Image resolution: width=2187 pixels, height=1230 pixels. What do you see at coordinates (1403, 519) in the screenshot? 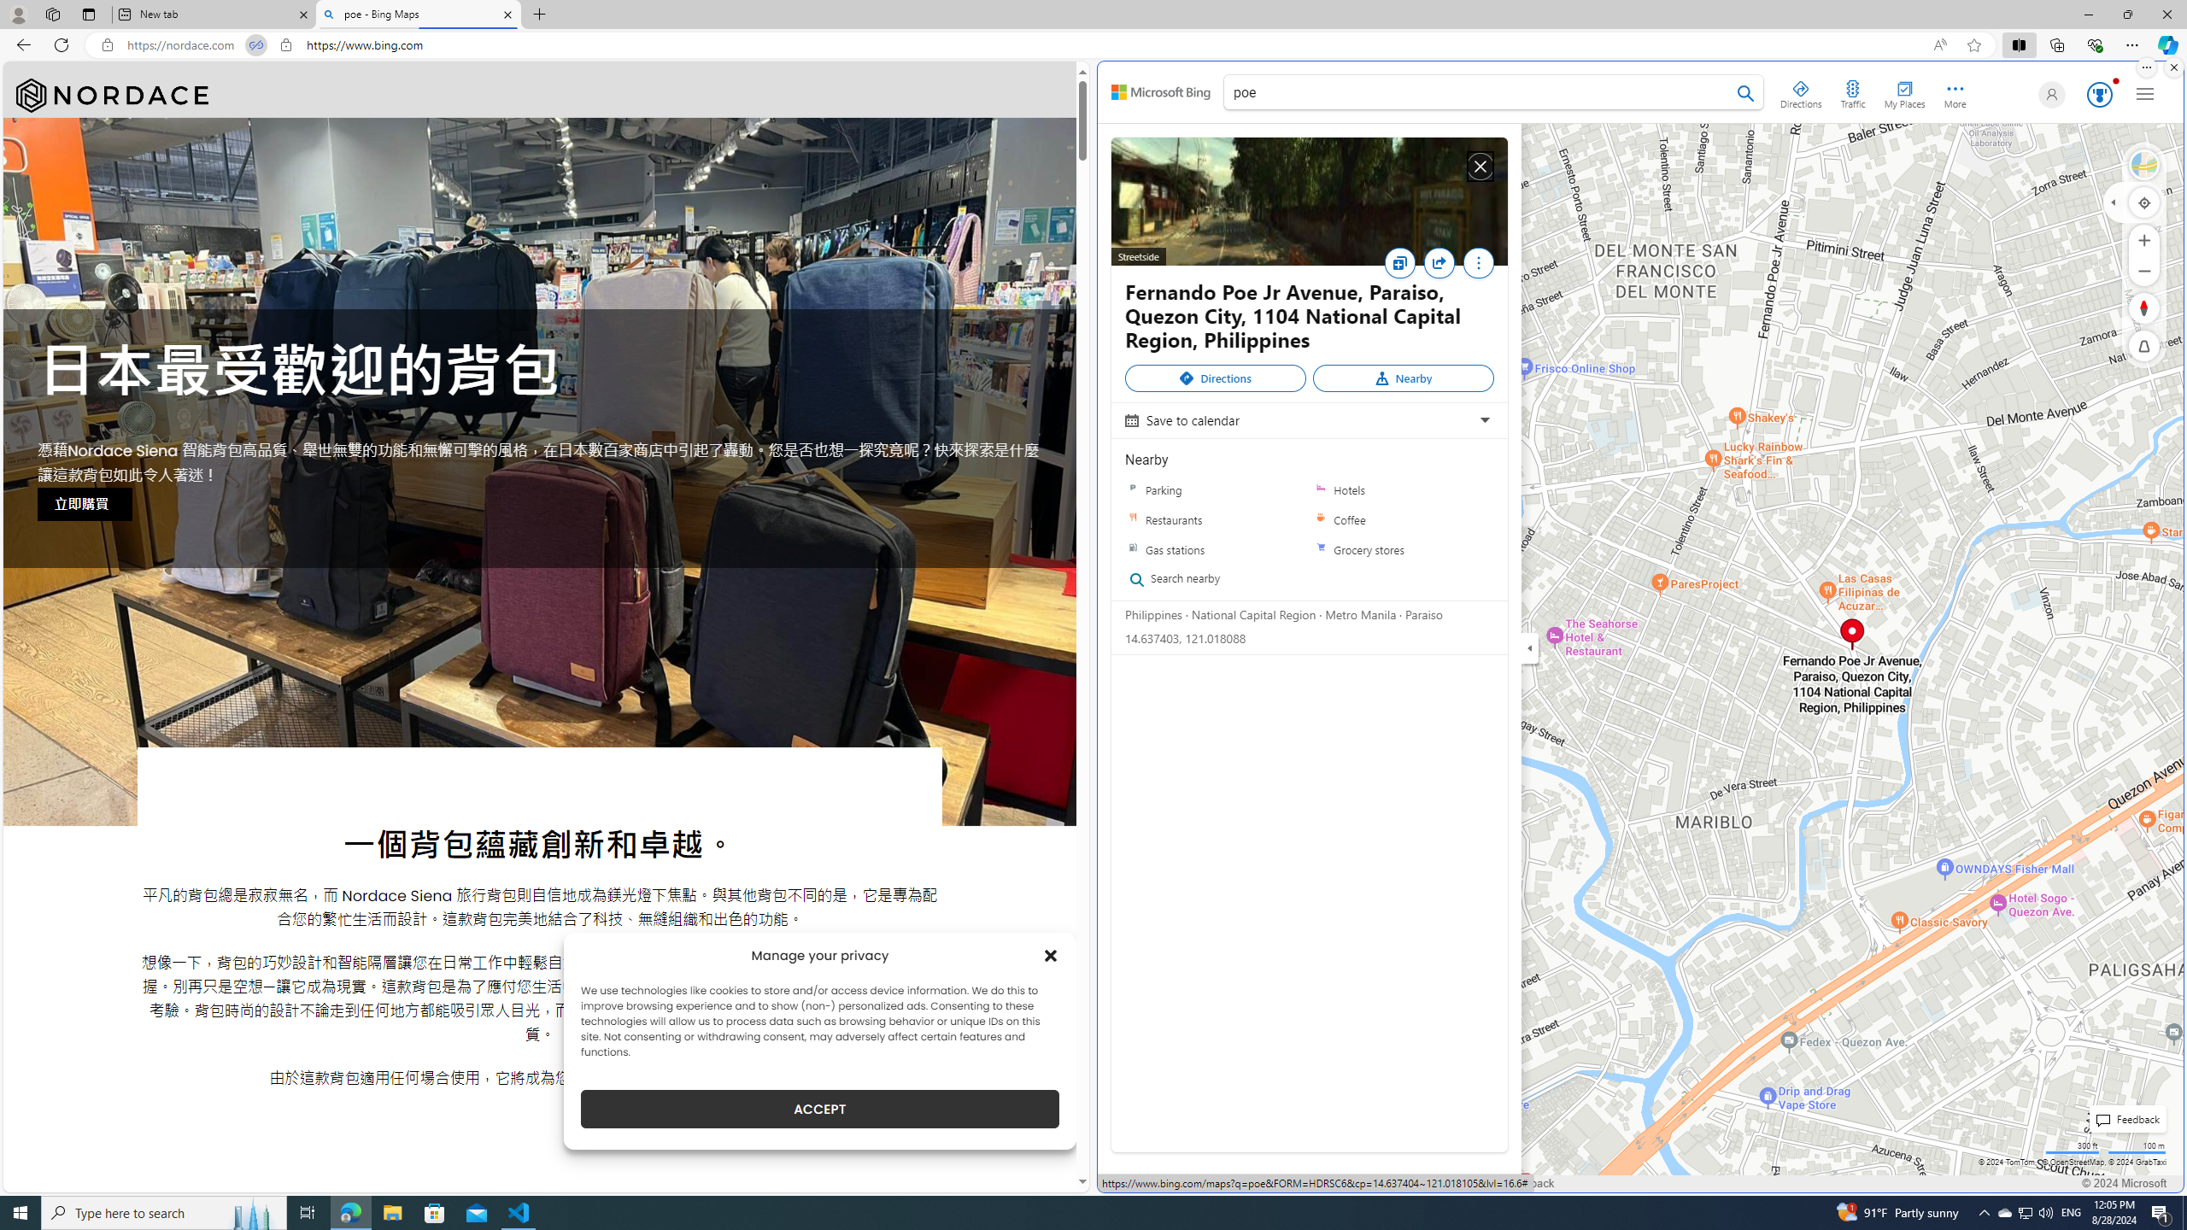
I see `Coffee` at bounding box center [1403, 519].